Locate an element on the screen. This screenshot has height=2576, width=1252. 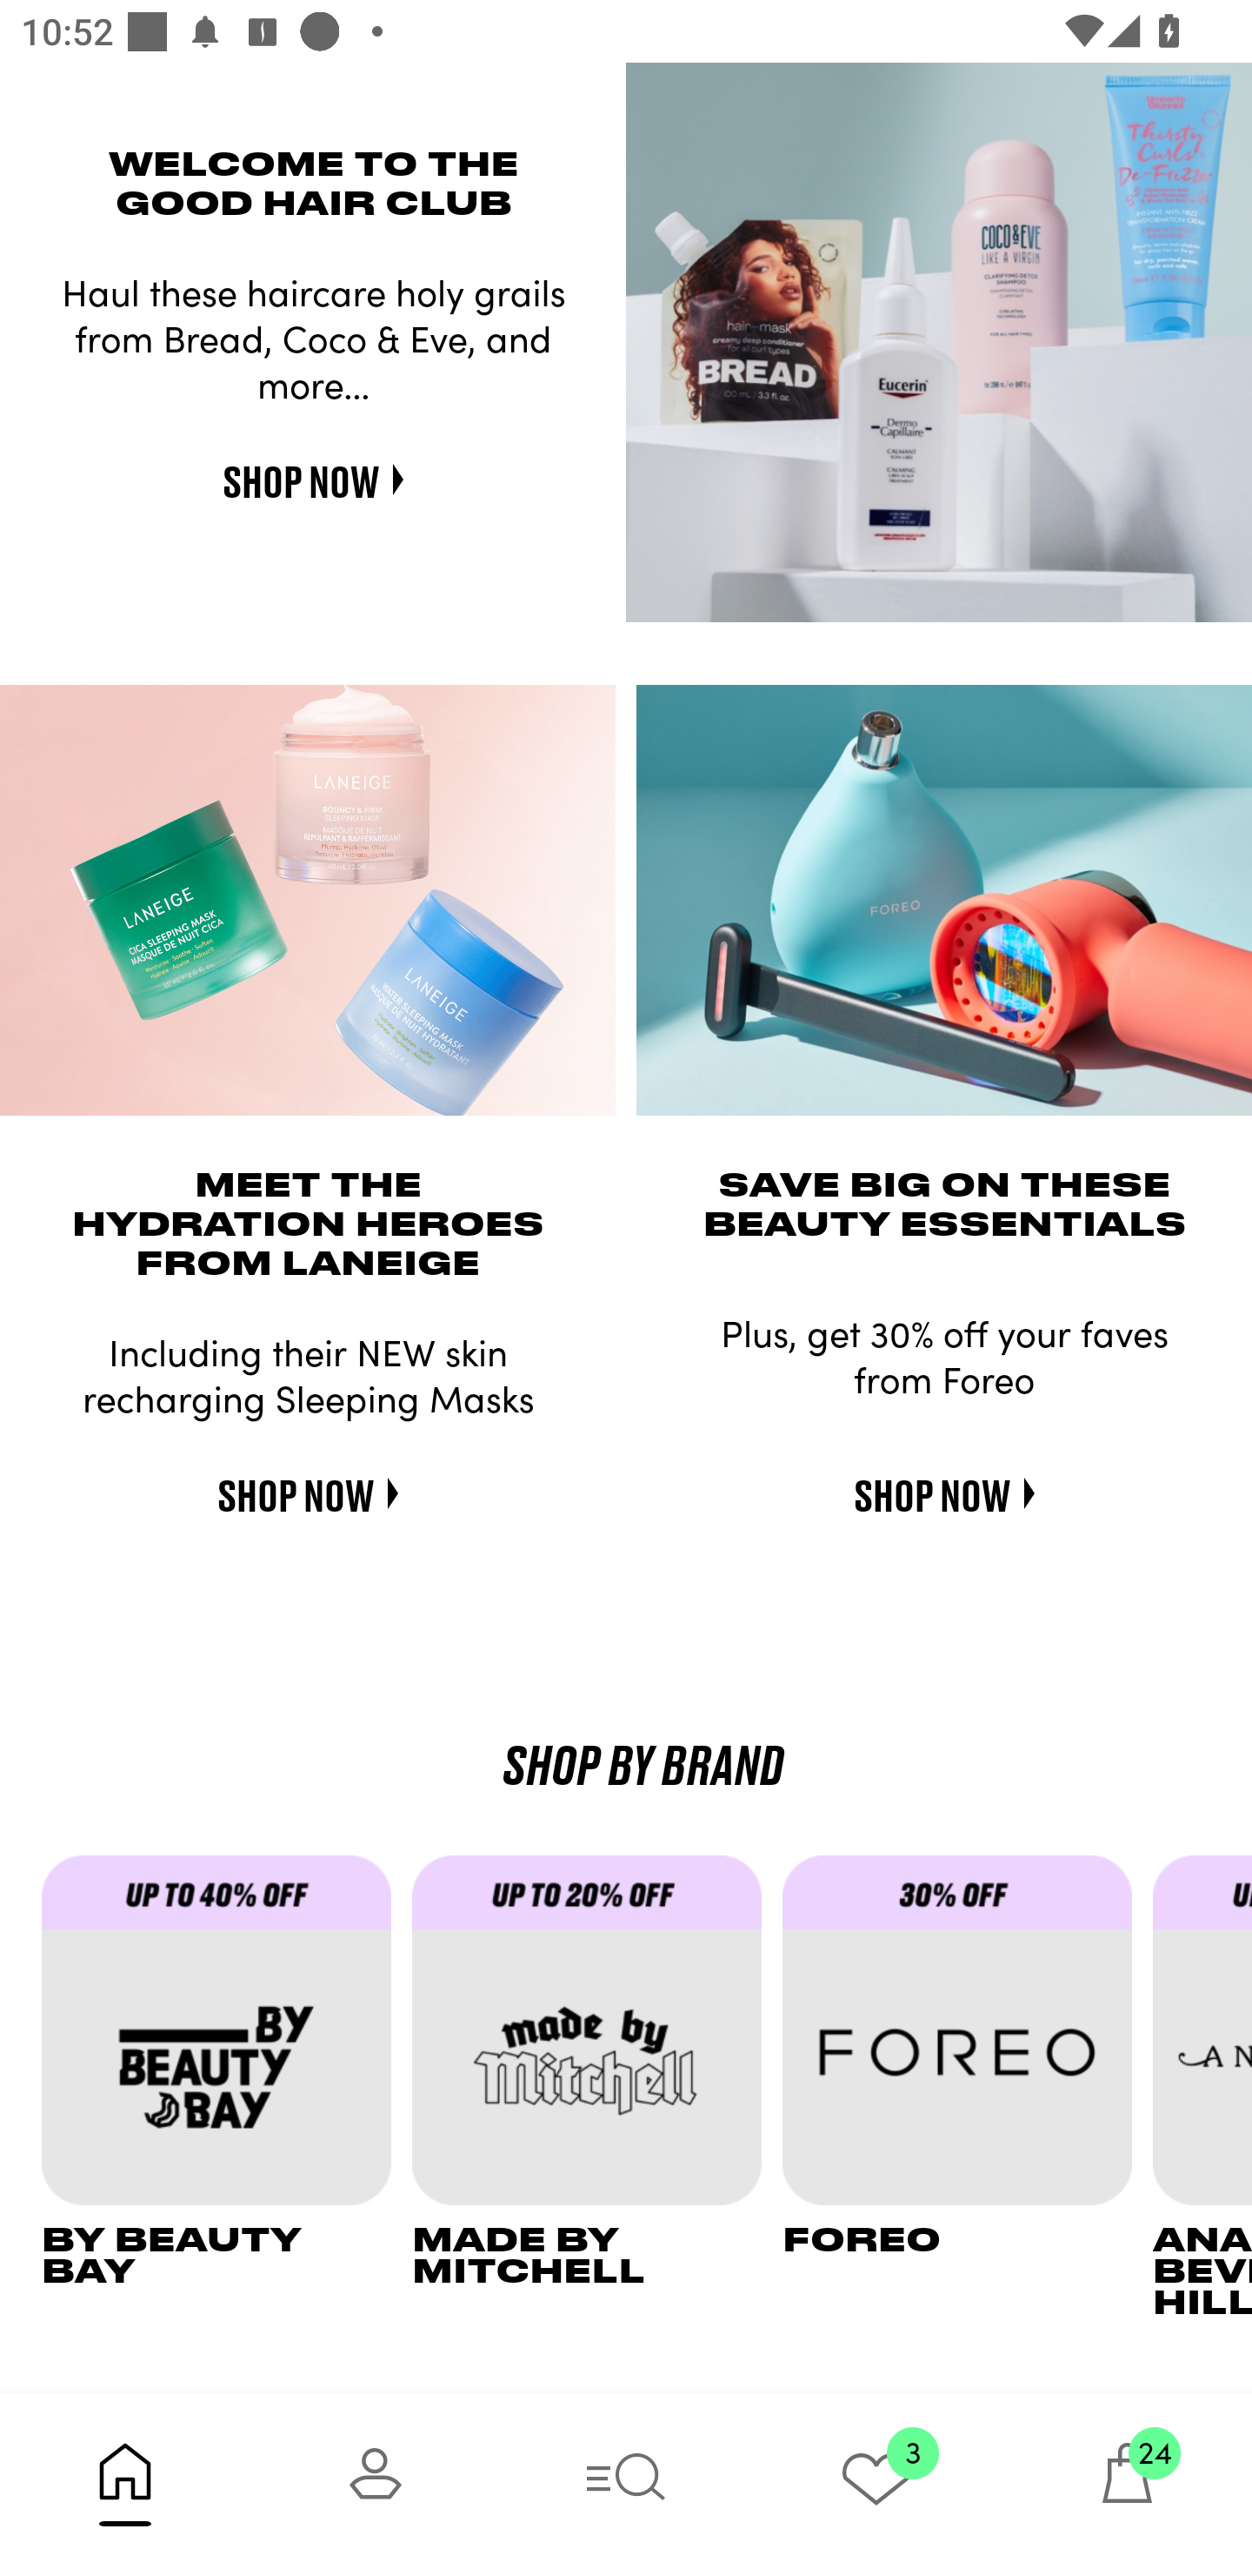
FOREO is located at coordinates (968, 2087).